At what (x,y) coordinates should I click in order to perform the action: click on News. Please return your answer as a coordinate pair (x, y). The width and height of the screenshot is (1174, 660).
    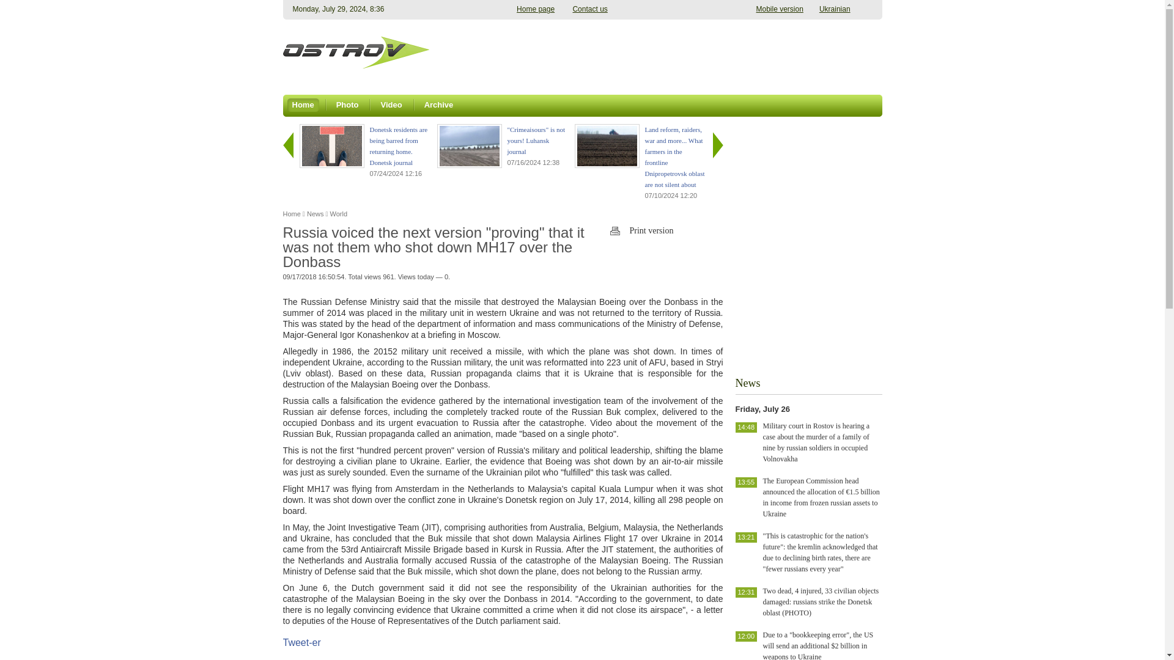
    Looking at the image, I should click on (315, 214).